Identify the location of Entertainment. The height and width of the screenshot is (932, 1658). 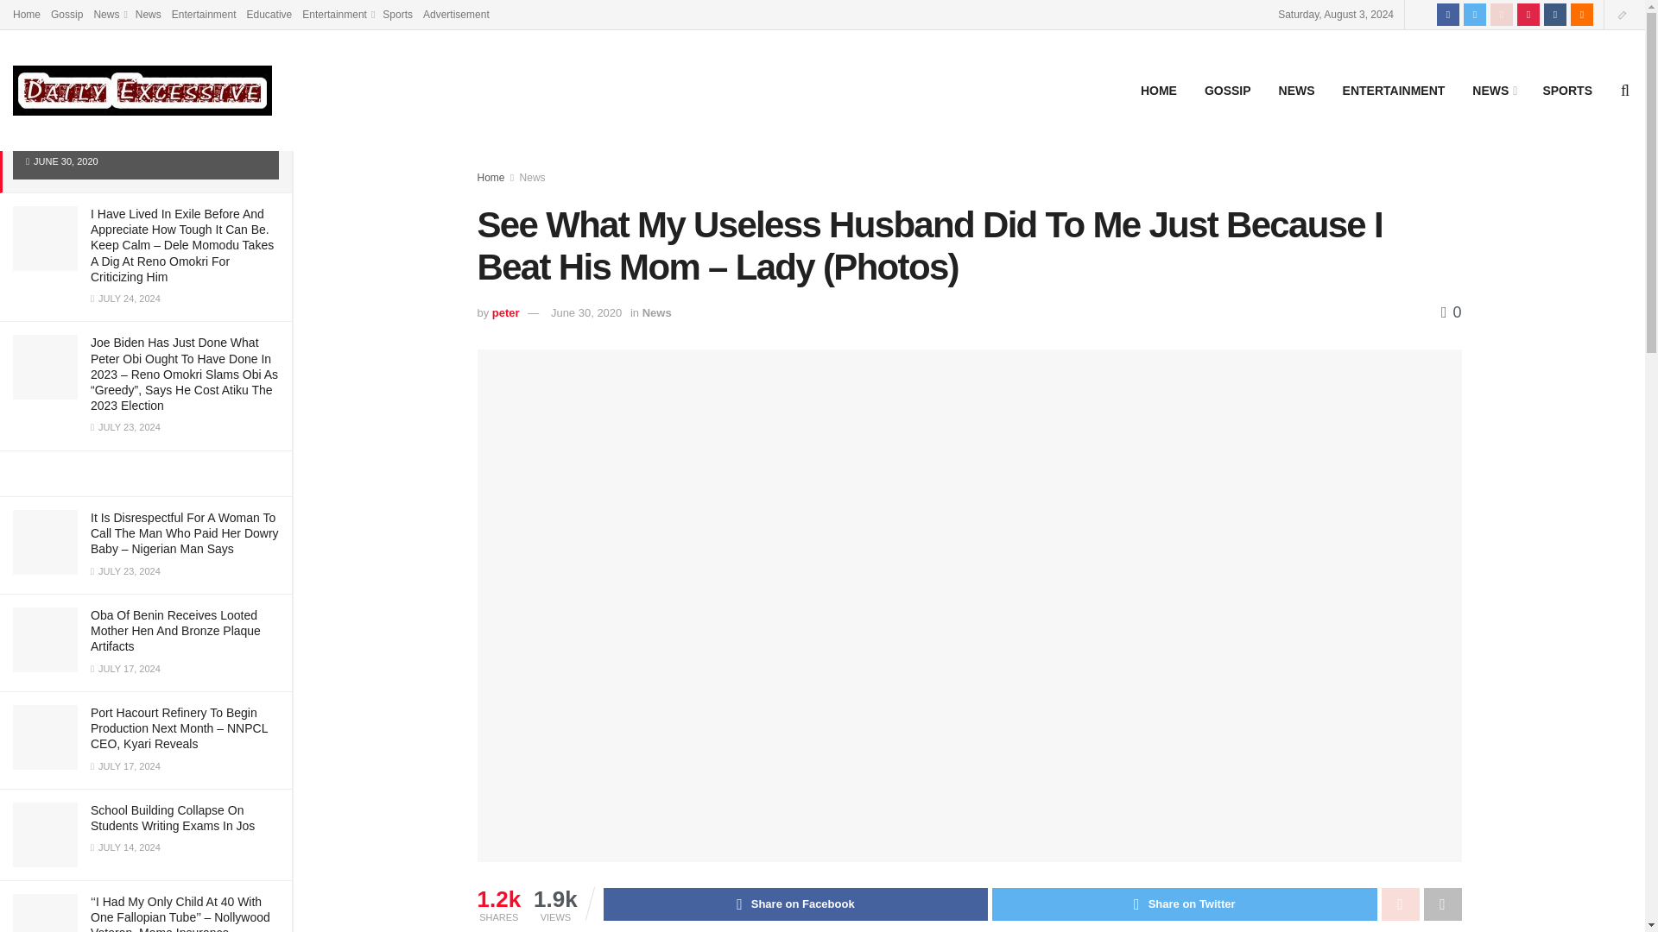
(204, 14).